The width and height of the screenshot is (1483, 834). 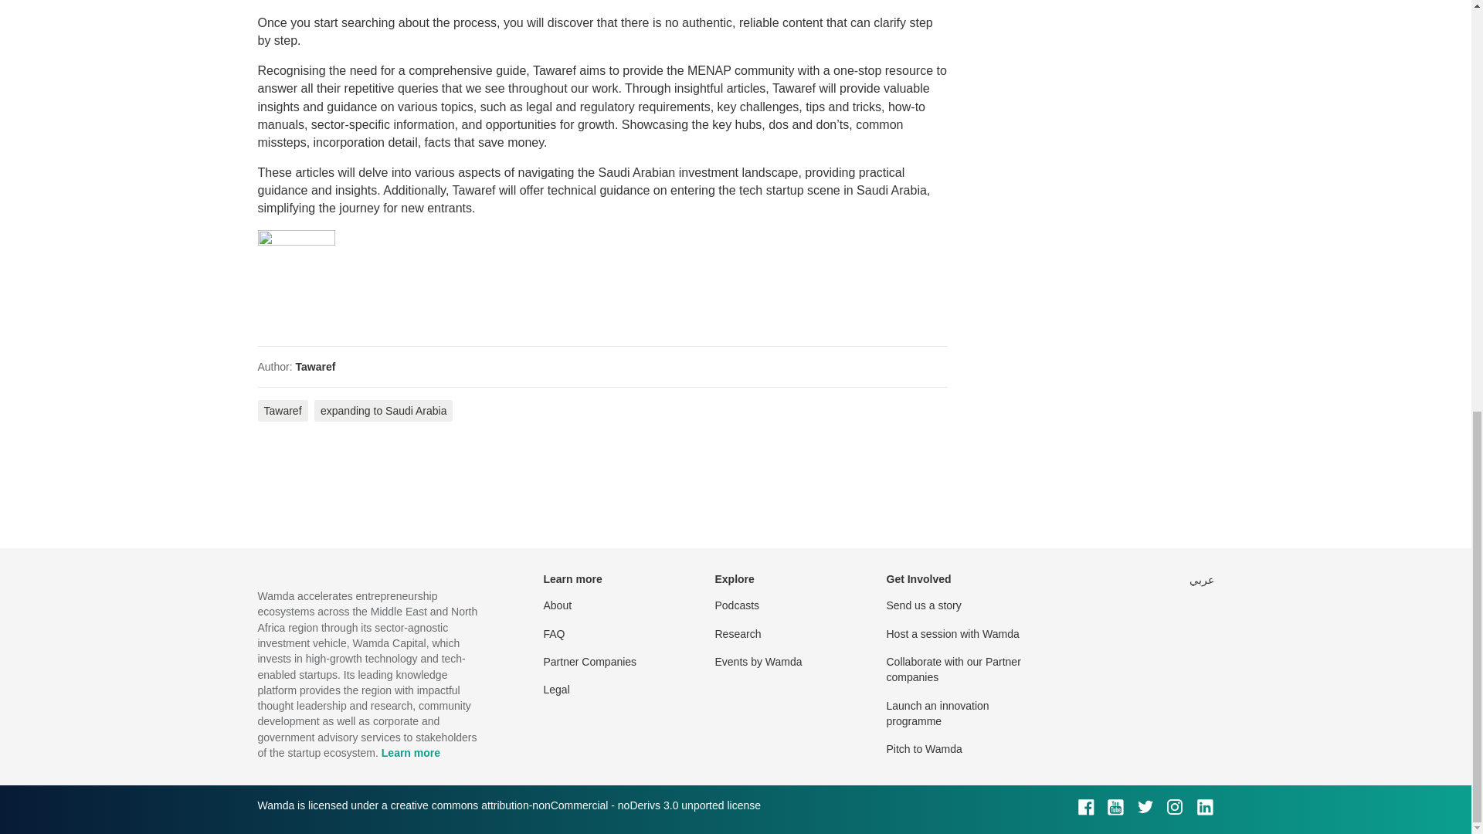 What do you see at coordinates (1145, 806) in the screenshot?
I see `Twitter` at bounding box center [1145, 806].